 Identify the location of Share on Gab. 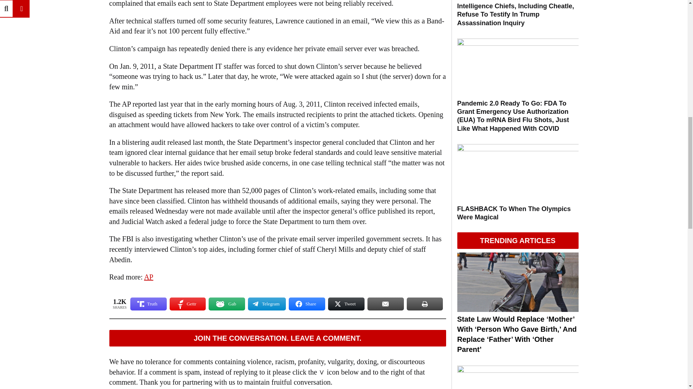
(227, 304).